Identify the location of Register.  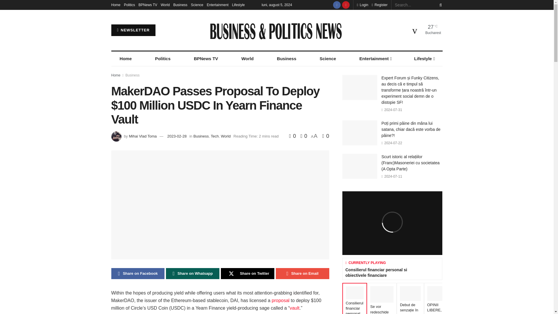
(379, 5).